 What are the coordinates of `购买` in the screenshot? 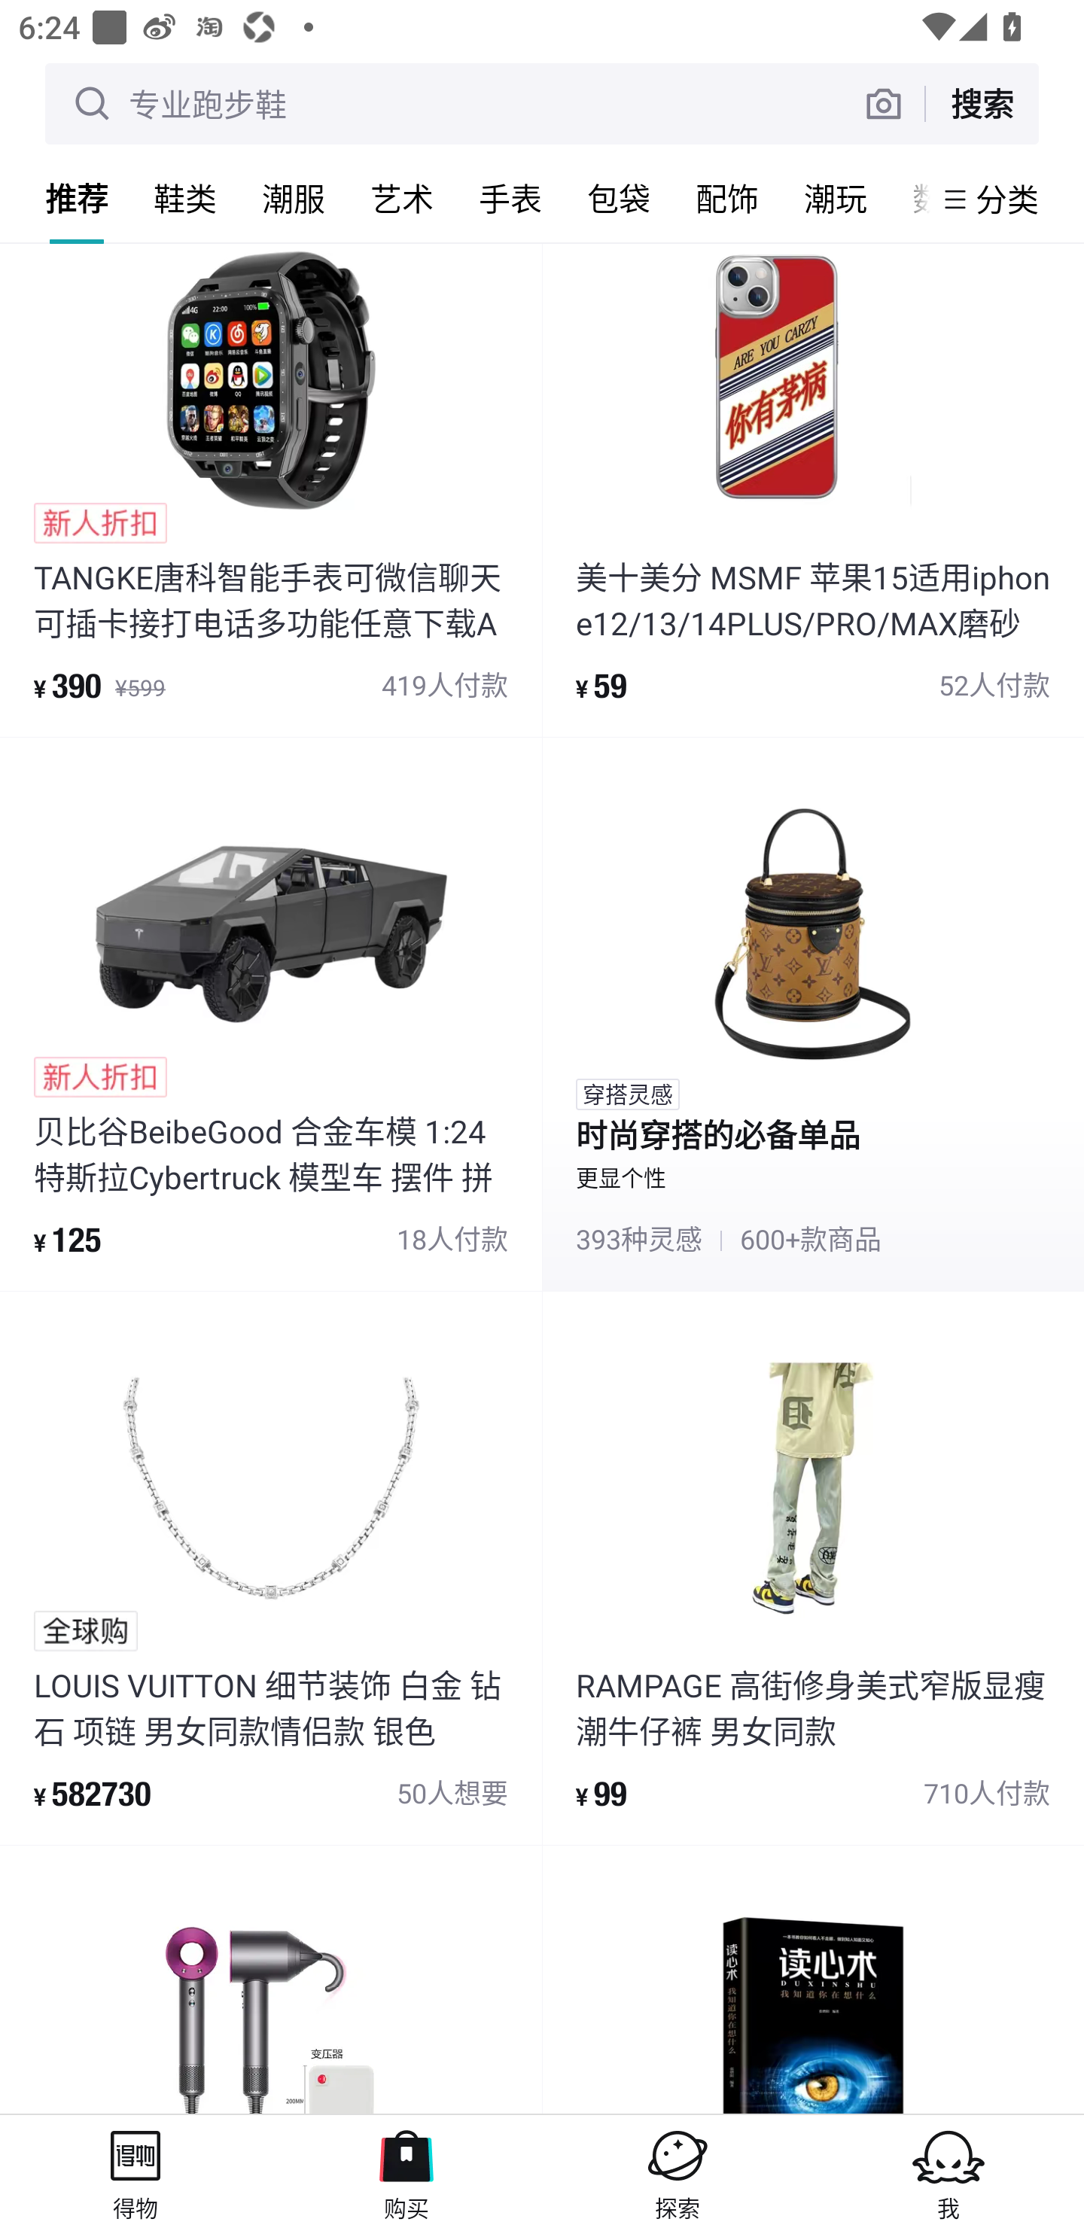 It's located at (406, 2171).